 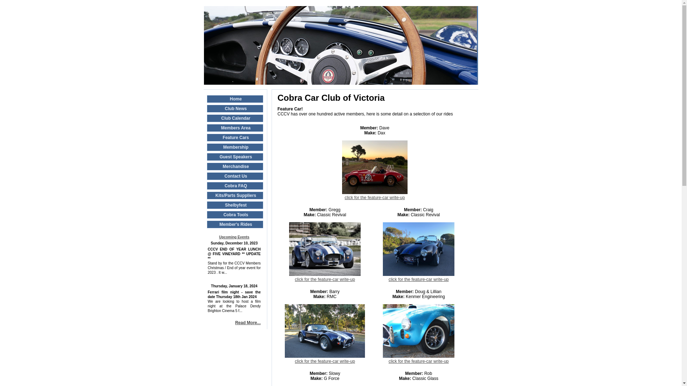 What do you see at coordinates (235, 109) in the screenshot?
I see `Club News` at bounding box center [235, 109].